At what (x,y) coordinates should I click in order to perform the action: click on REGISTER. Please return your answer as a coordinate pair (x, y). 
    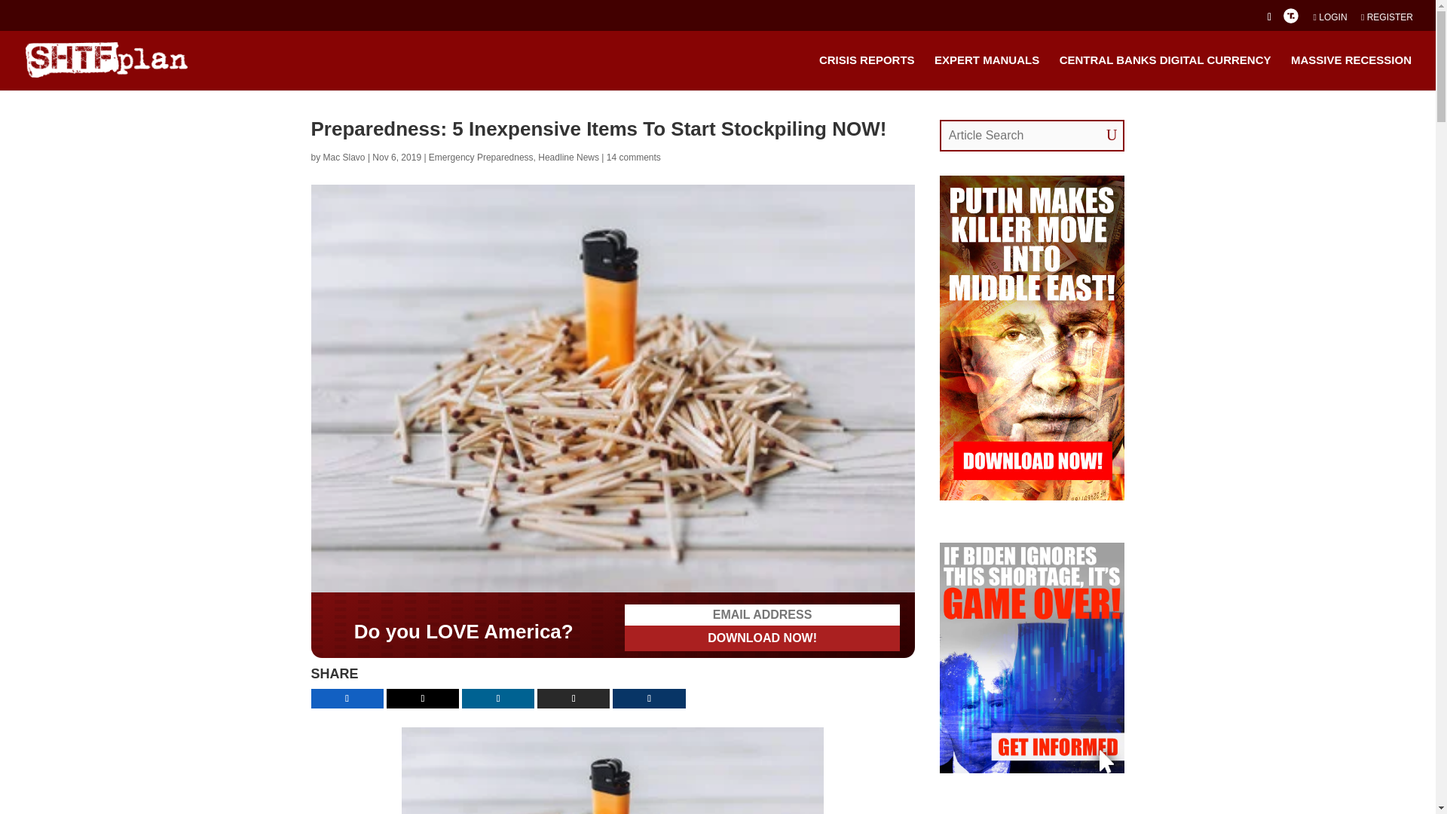
    Looking at the image, I should click on (1387, 20).